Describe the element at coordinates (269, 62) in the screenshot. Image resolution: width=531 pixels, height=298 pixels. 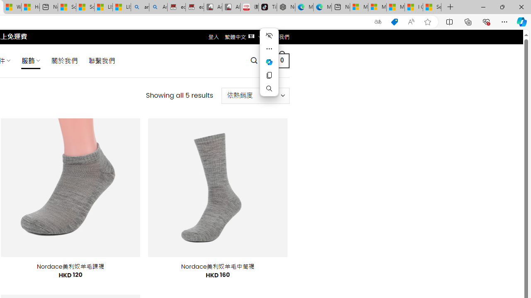
I see `Ask Copilot` at that location.